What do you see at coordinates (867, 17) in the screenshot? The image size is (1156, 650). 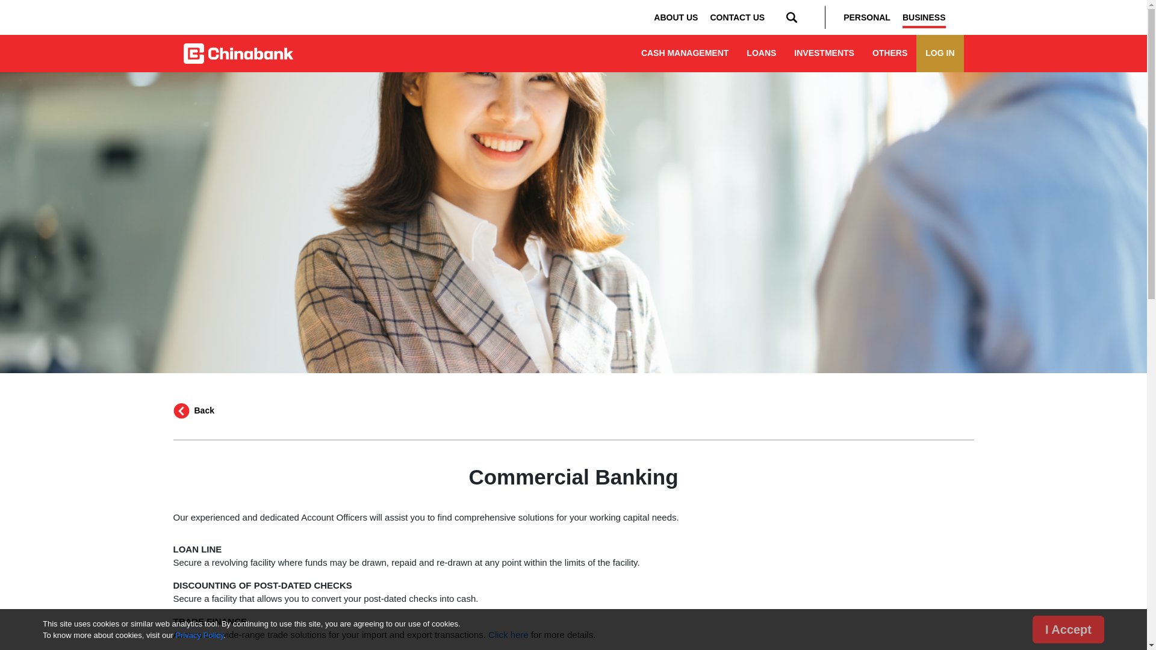 I see `PERSONAL` at bounding box center [867, 17].